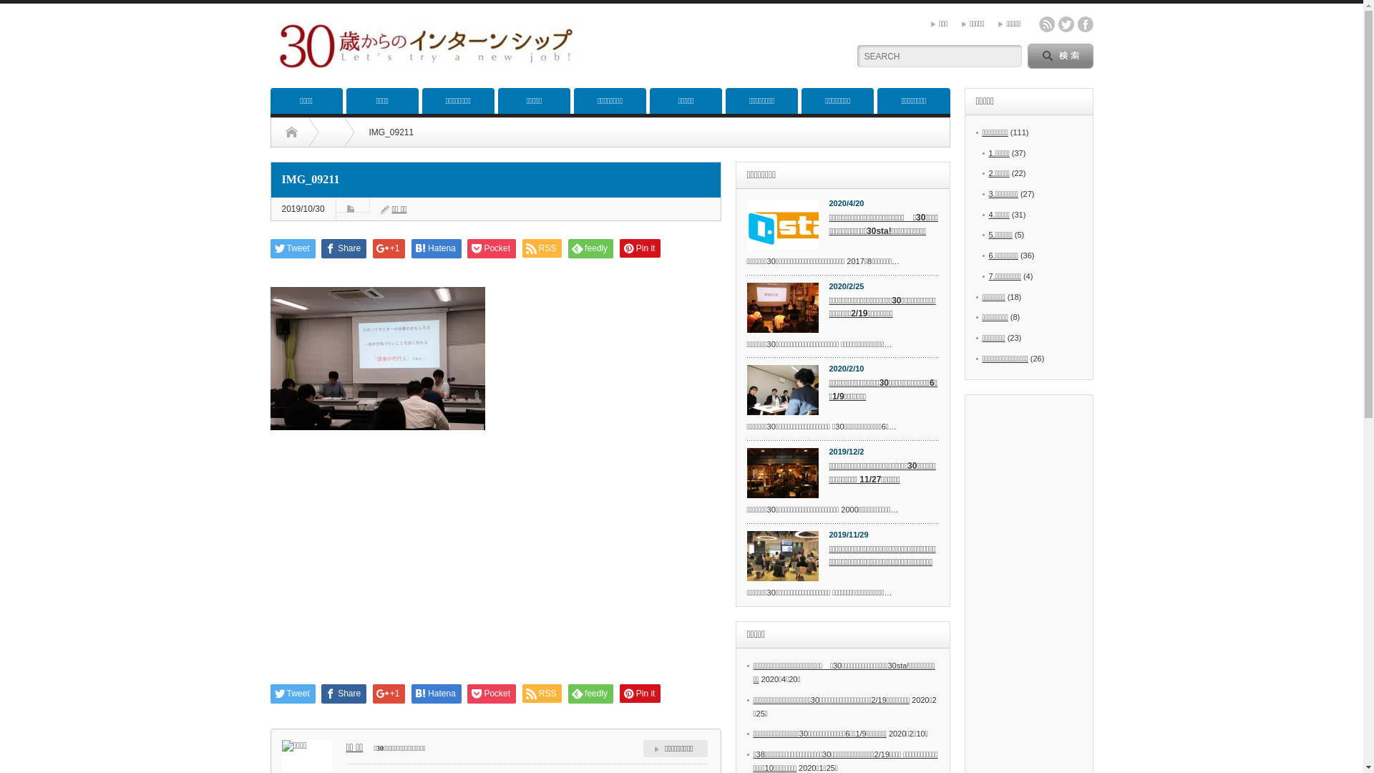  Describe the element at coordinates (293, 249) in the screenshot. I see `Tweet` at that location.